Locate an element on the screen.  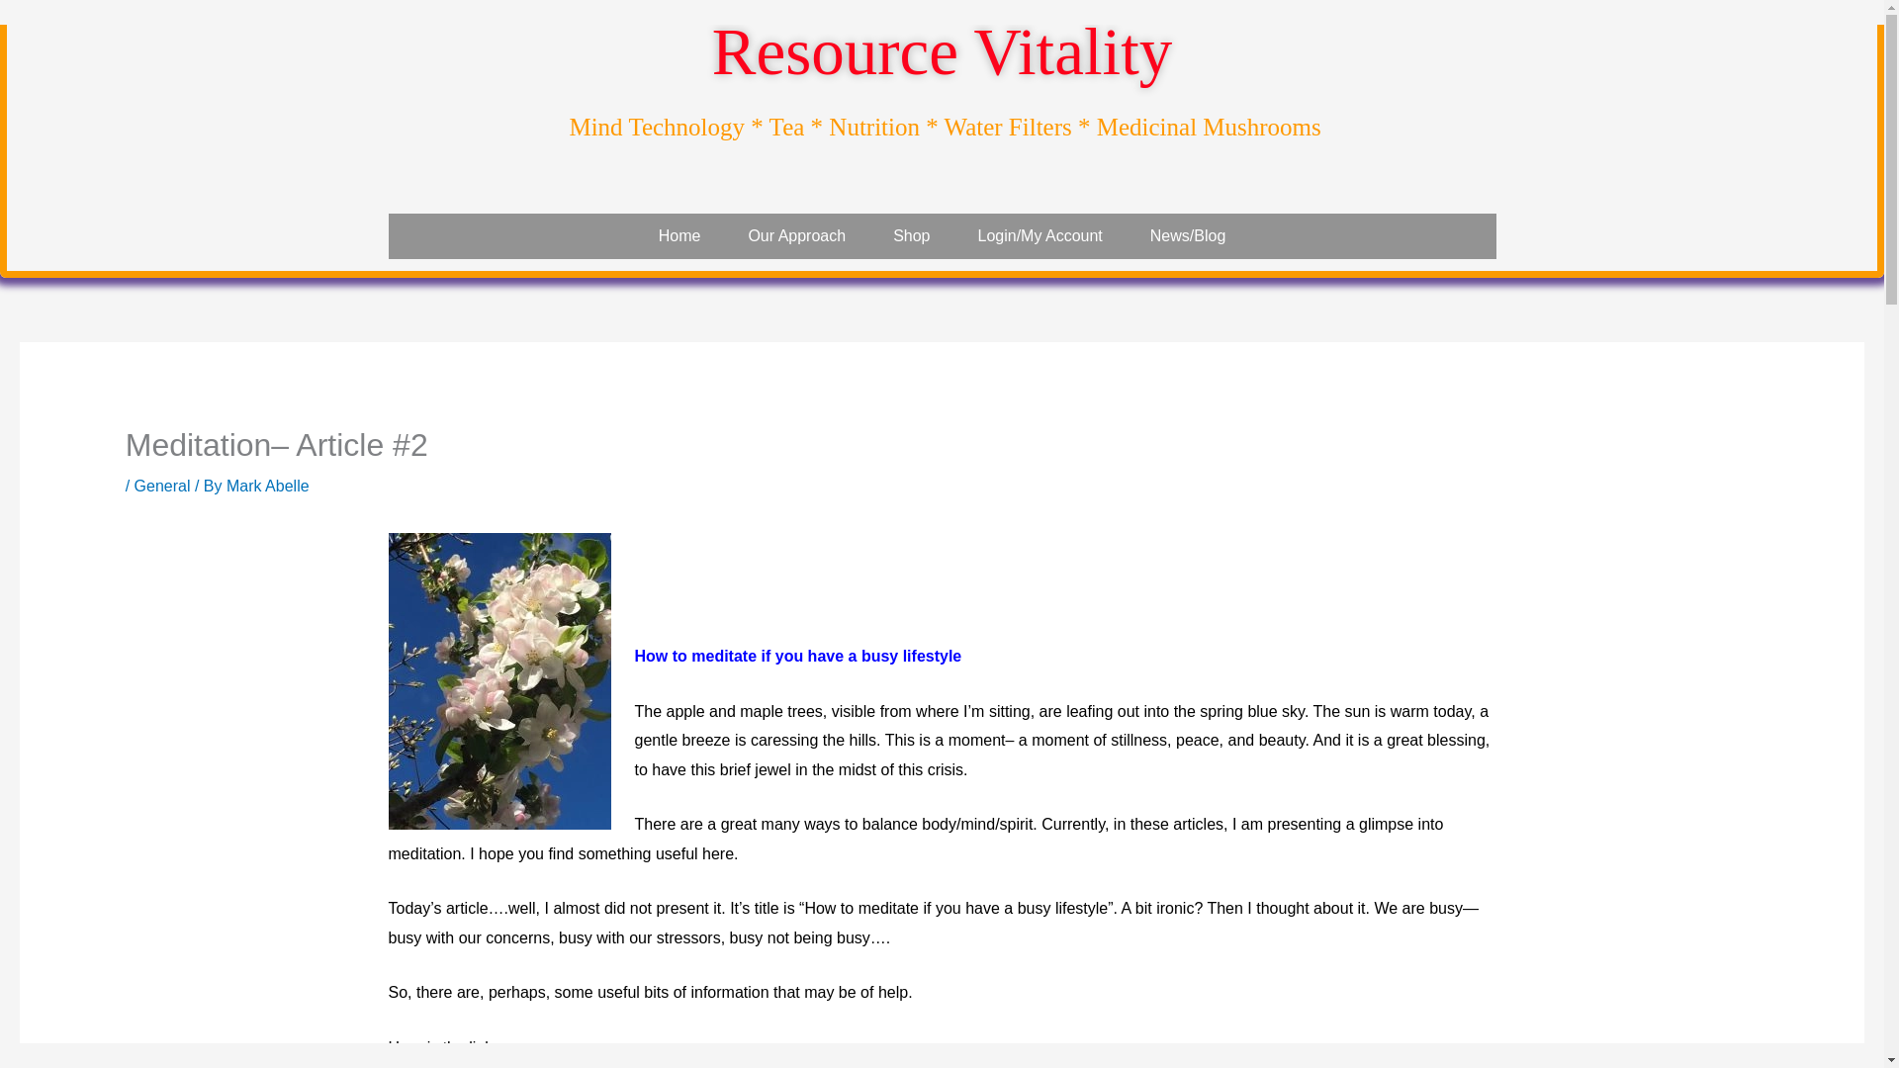
Our Approach is located at coordinates (796, 236).